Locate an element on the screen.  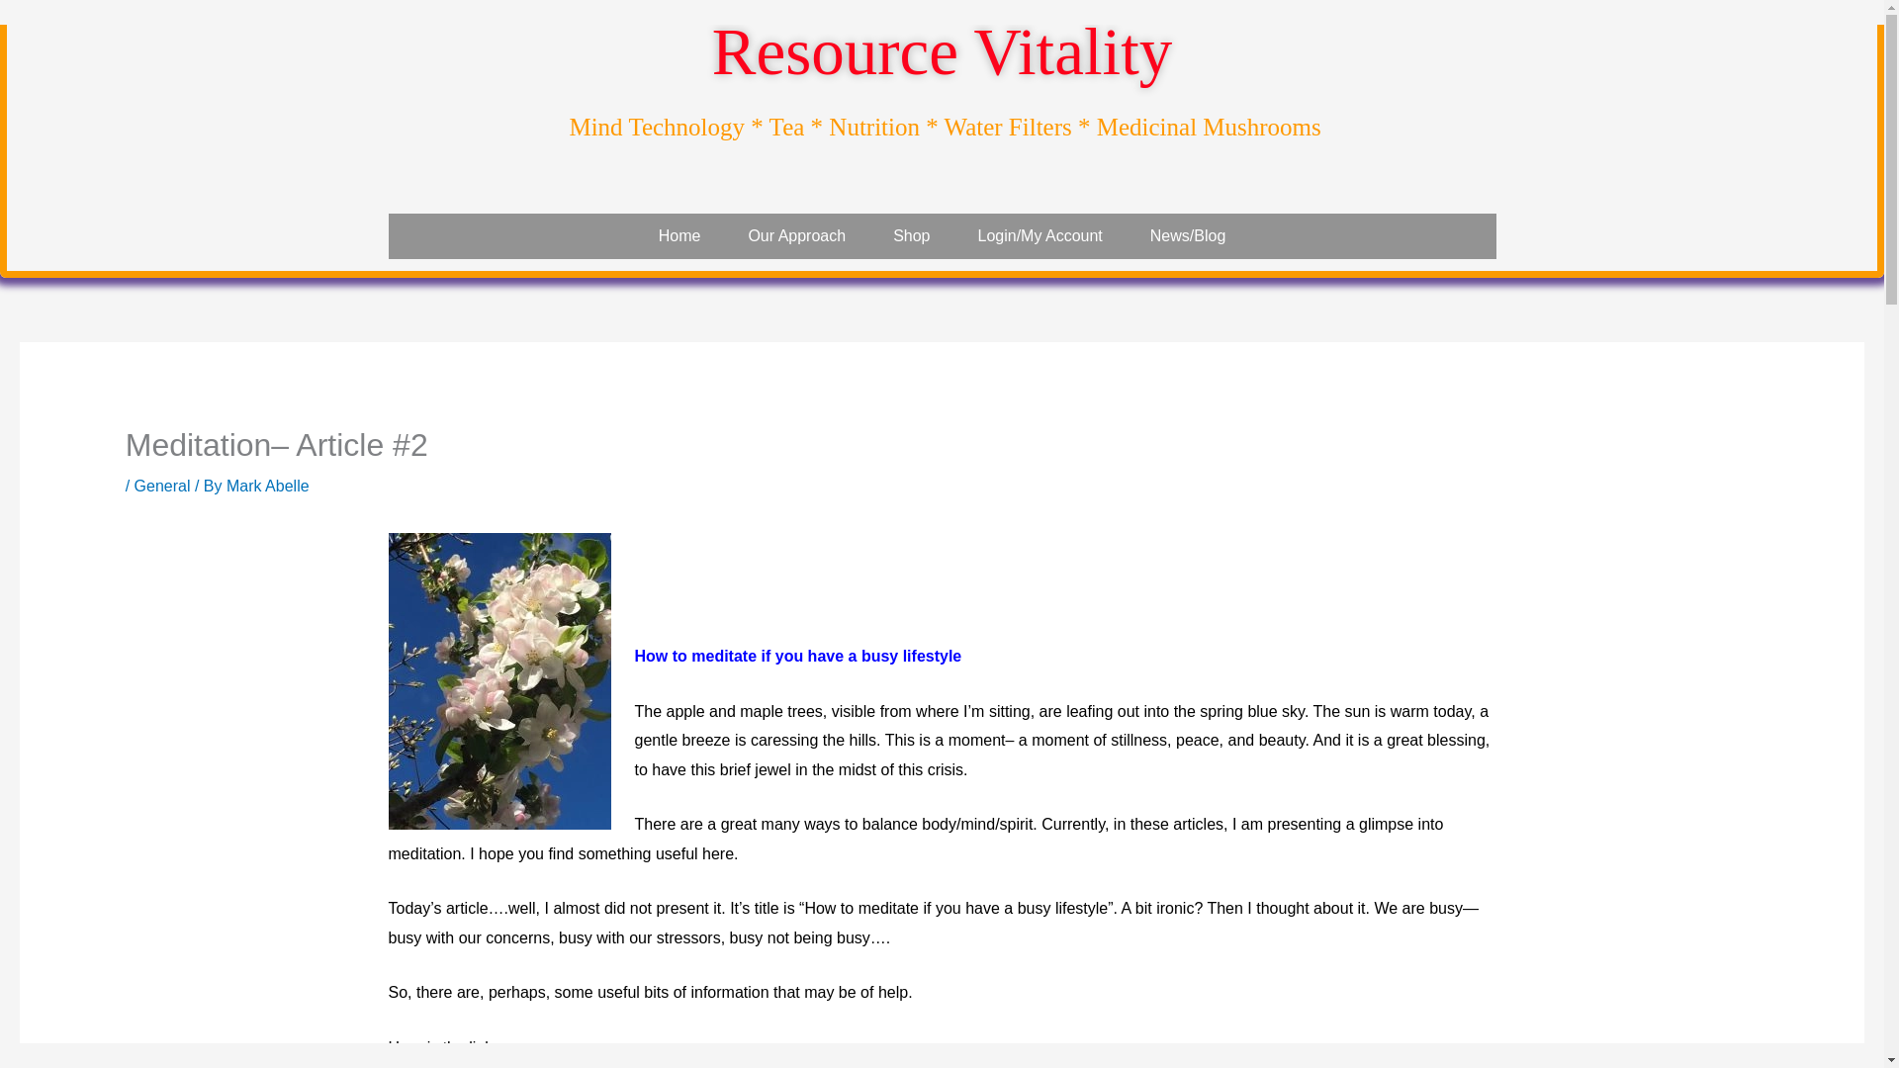
Our Approach is located at coordinates (796, 236).